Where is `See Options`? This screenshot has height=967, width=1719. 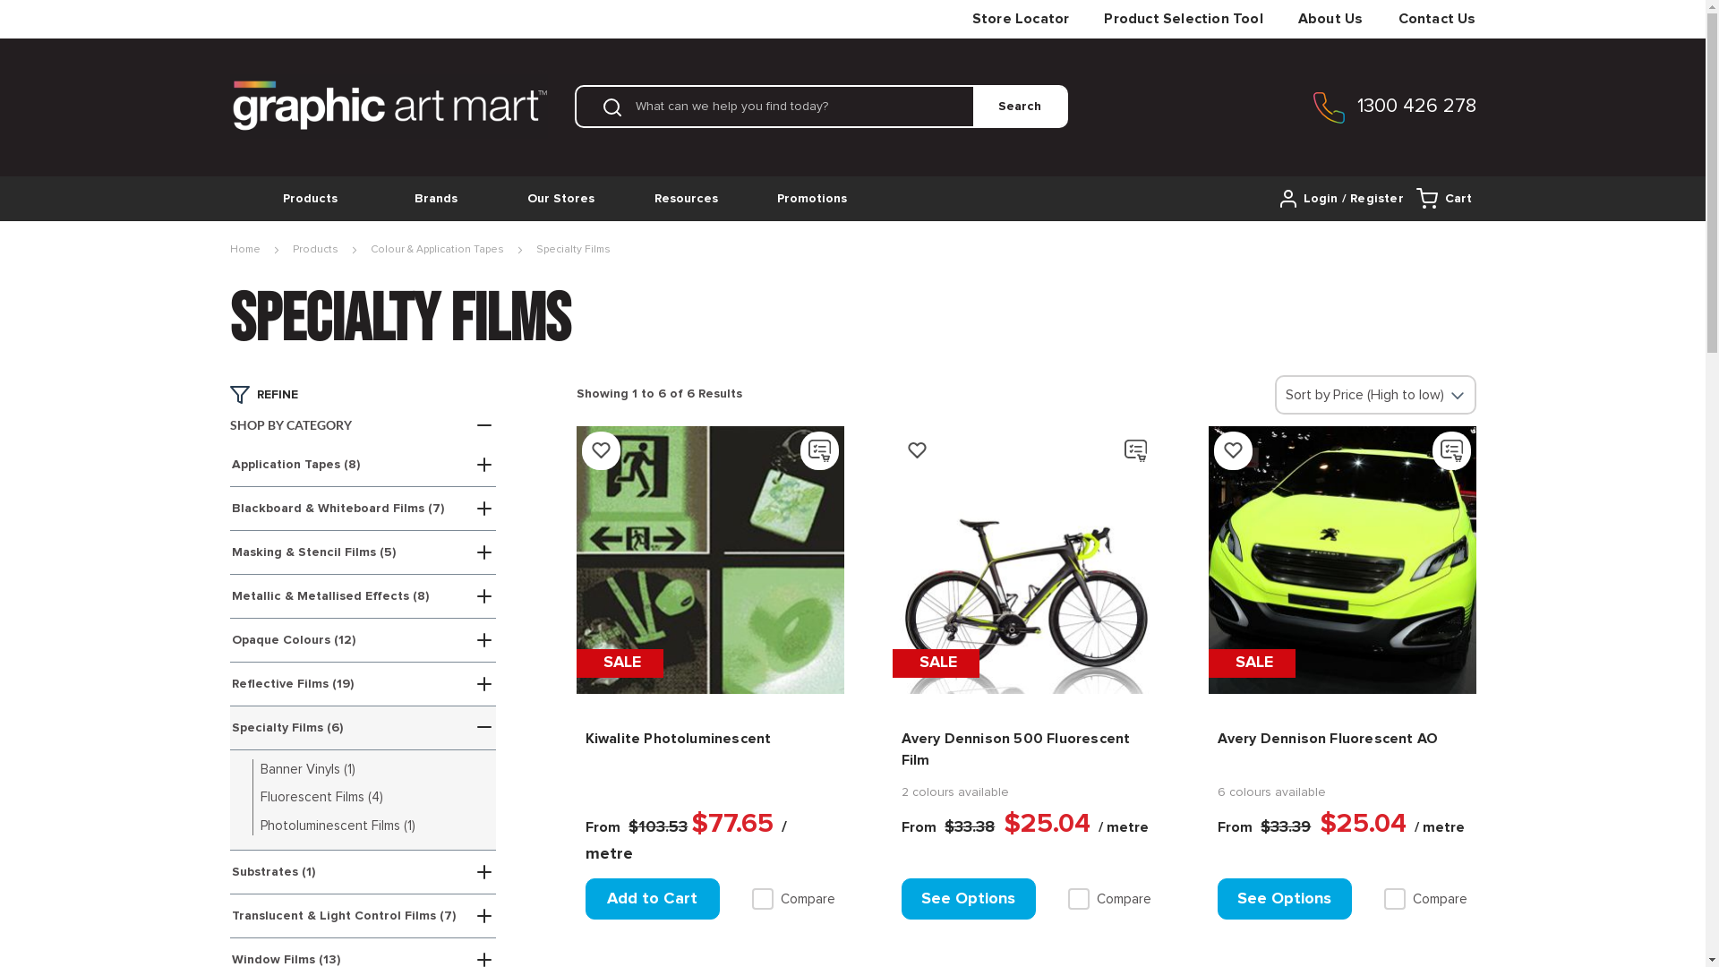 See Options is located at coordinates (1285, 899).